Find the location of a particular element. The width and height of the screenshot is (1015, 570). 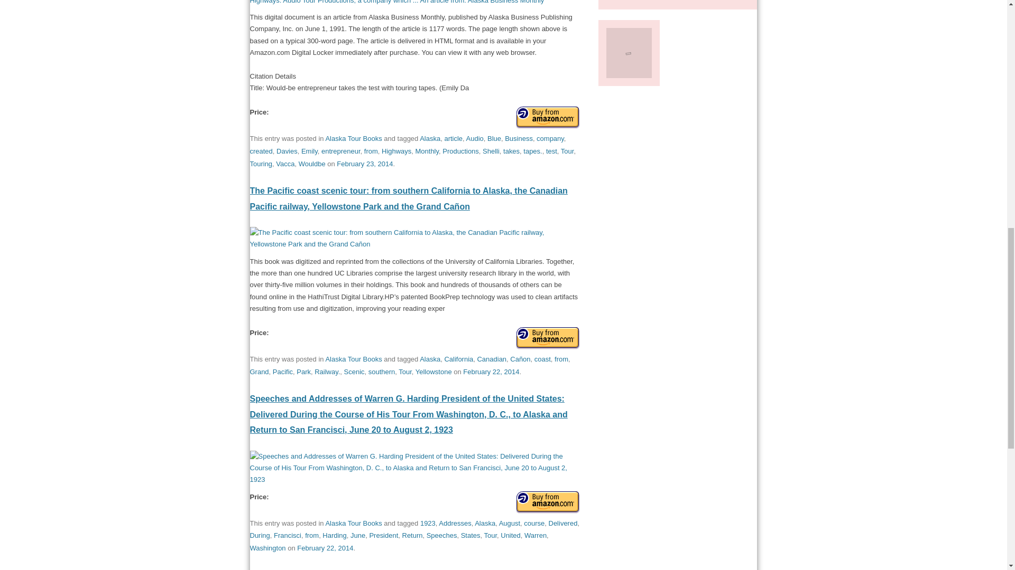

10:48 pm is located at coordinates (491, 372).